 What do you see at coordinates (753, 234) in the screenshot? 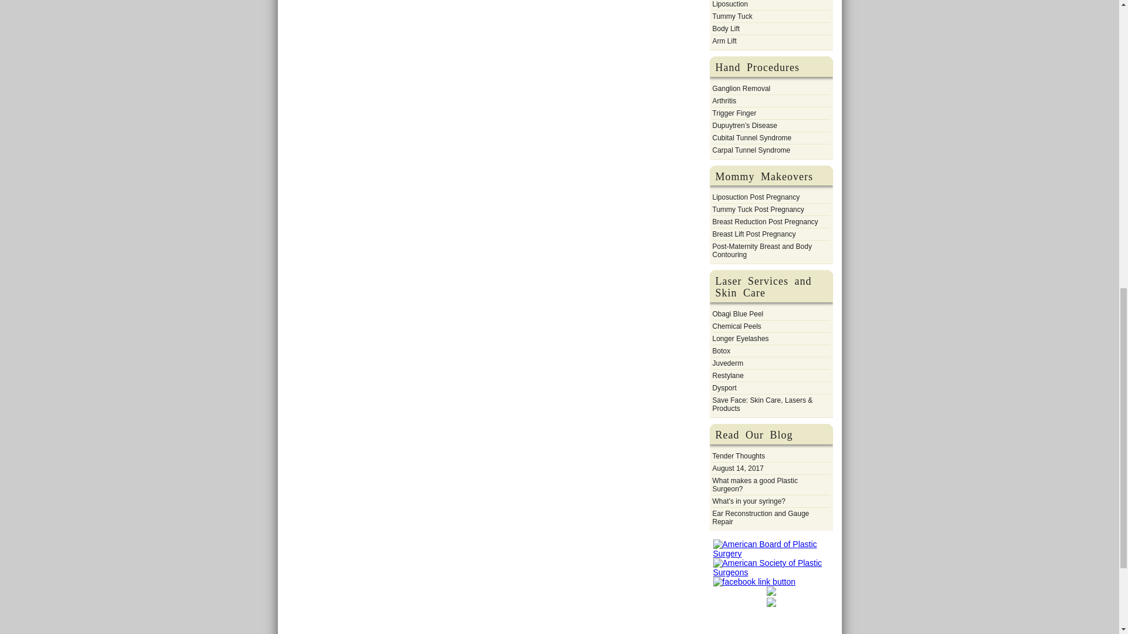
I see `Breast Lift Post Pregnancy` at bounding box center [753, 234].